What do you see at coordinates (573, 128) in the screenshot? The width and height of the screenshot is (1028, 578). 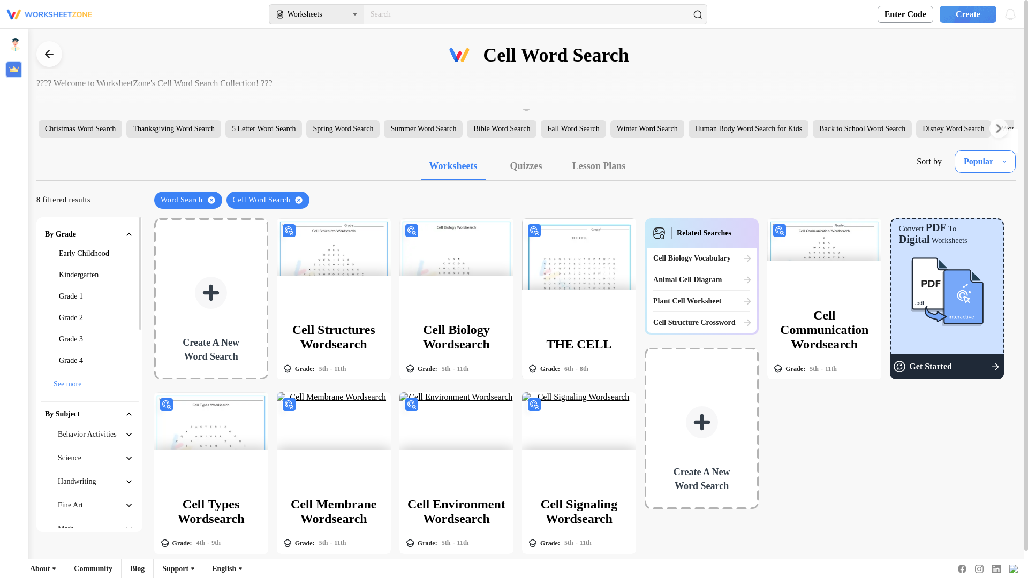 I see `Fall Word Search` at bounding box center [573, 128].